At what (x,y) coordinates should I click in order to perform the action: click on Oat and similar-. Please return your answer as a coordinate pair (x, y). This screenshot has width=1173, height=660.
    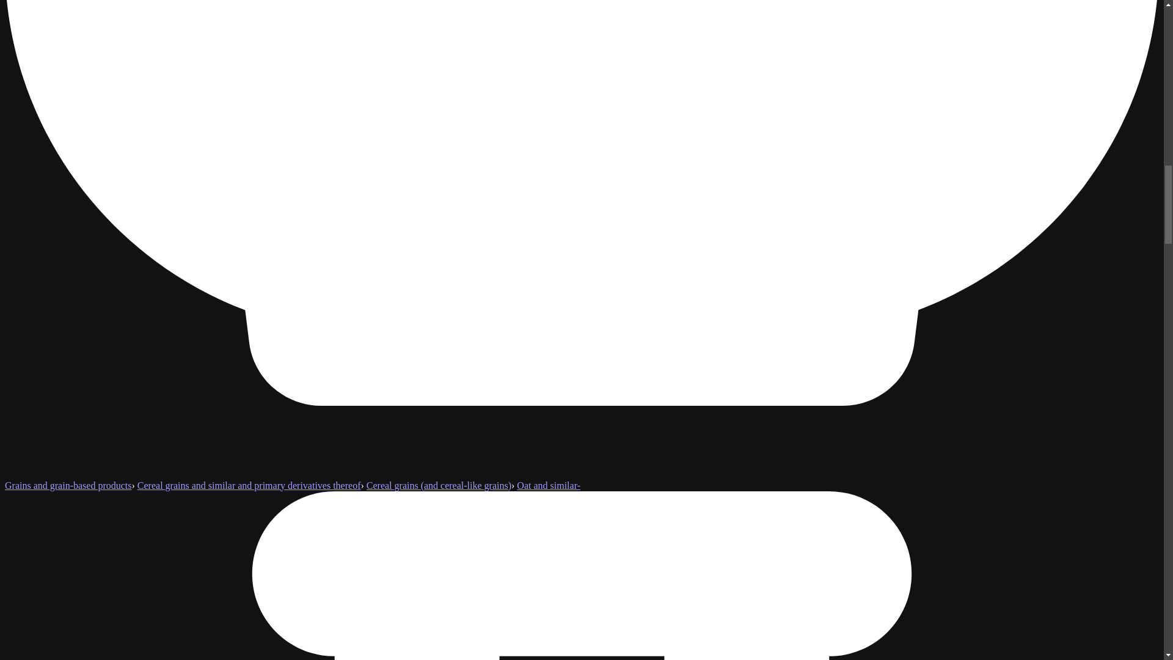
    Looking at the image, I should click on (549, 485).